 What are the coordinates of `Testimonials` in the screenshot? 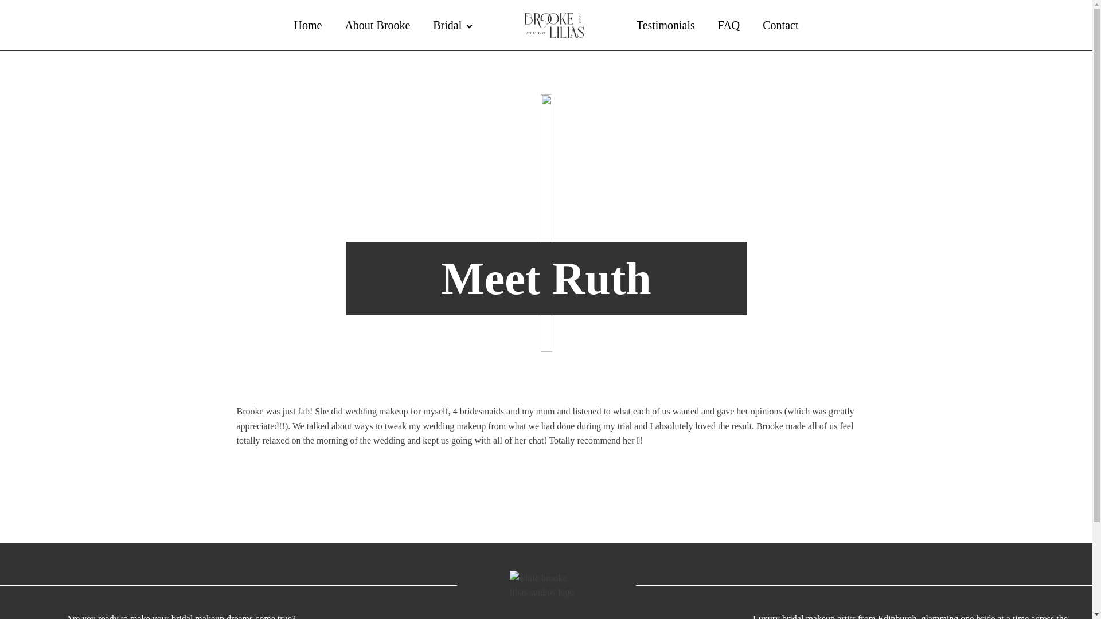 It's located at (666, 25).